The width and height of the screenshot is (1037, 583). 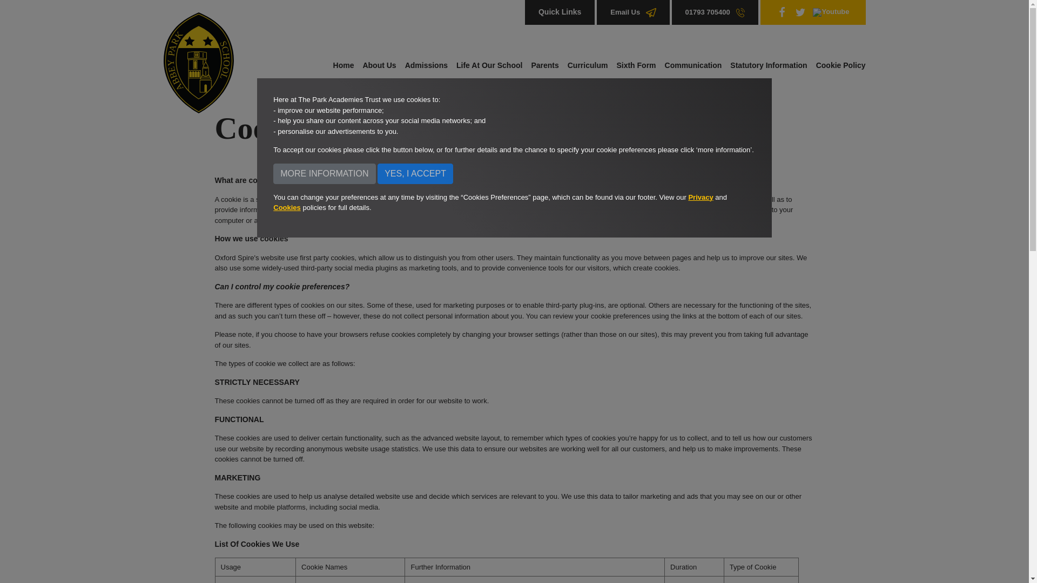 I want to click on Privacy, so click(x=701, y=199).